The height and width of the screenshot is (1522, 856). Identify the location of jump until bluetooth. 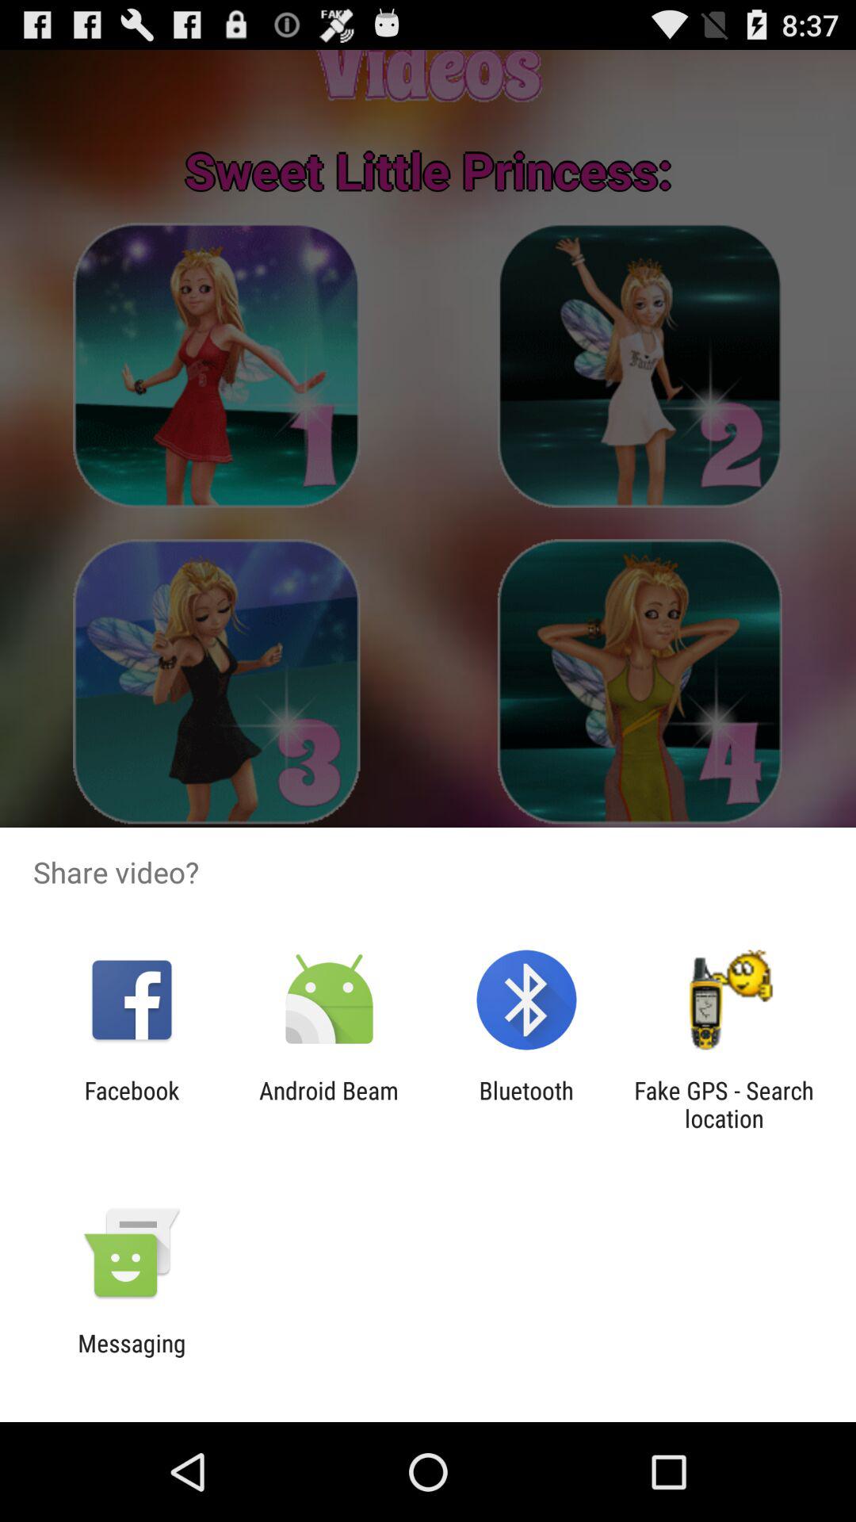
(526, 1104).